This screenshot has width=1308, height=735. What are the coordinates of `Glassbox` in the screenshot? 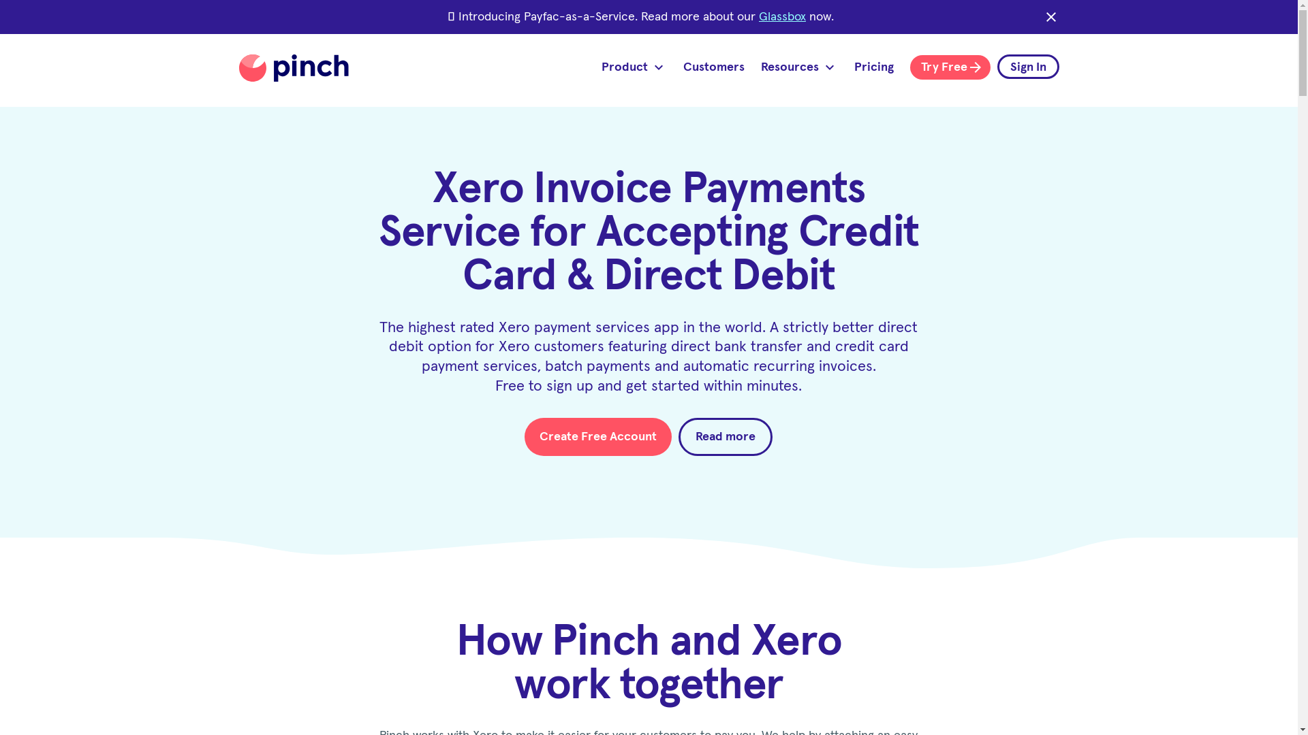 It's located at (782, 17).